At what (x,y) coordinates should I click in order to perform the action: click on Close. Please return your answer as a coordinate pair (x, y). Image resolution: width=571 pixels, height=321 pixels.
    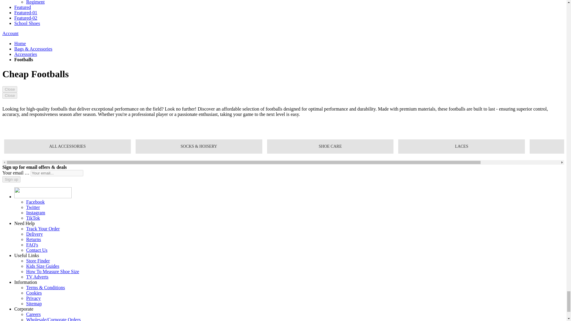
    Looking at the image, I should click on (10, 95).